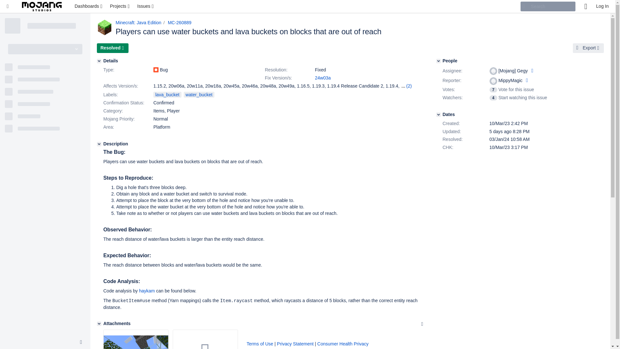 The height and width of the screenshot is (349, 620). Describe the element at coordinates (89, 6) in the screenshot. I see `Dashboards` at that location.